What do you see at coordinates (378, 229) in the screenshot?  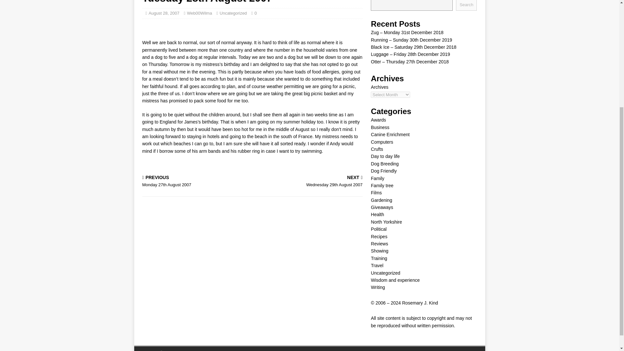 I see `Political` at bounding box center [378, 229].